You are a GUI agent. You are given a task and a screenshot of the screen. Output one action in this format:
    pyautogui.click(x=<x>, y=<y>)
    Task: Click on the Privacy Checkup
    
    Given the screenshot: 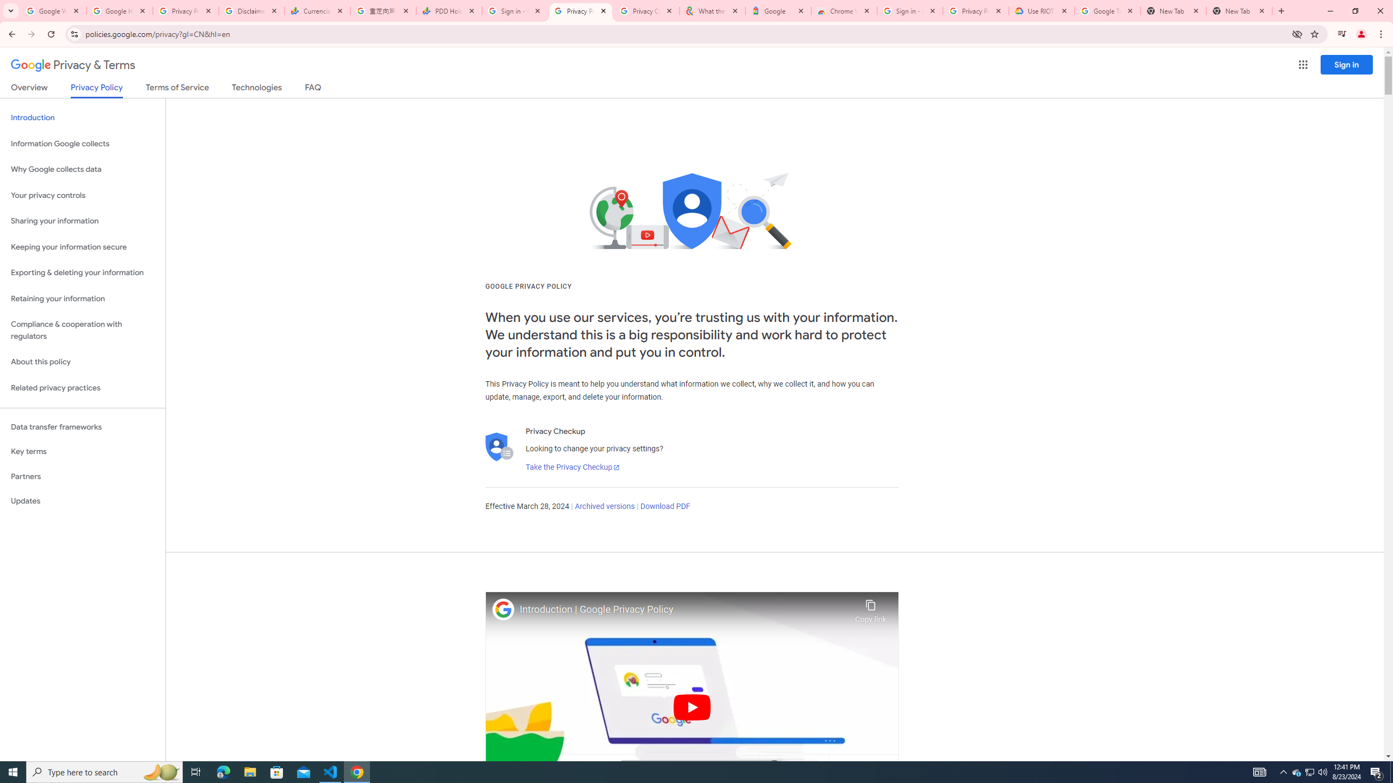 What is the action you would take?
    pyautogui.click(x=646, y=11)
    